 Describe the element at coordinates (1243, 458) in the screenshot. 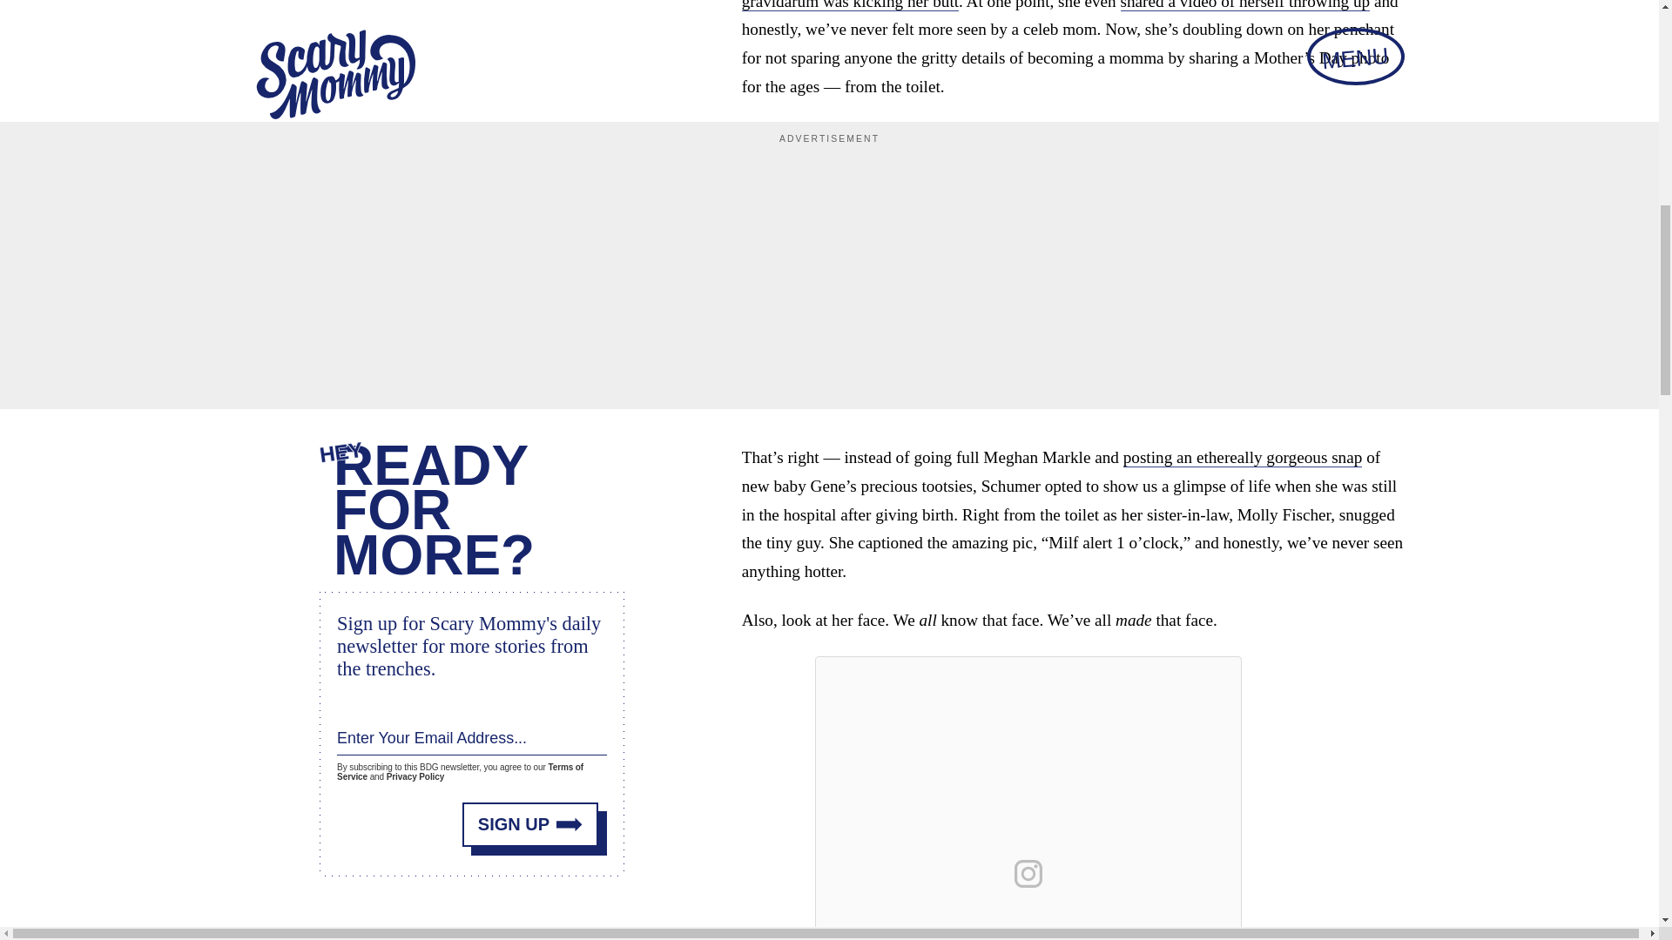

I see `posting an ethereally gorgeous snap` at that location.